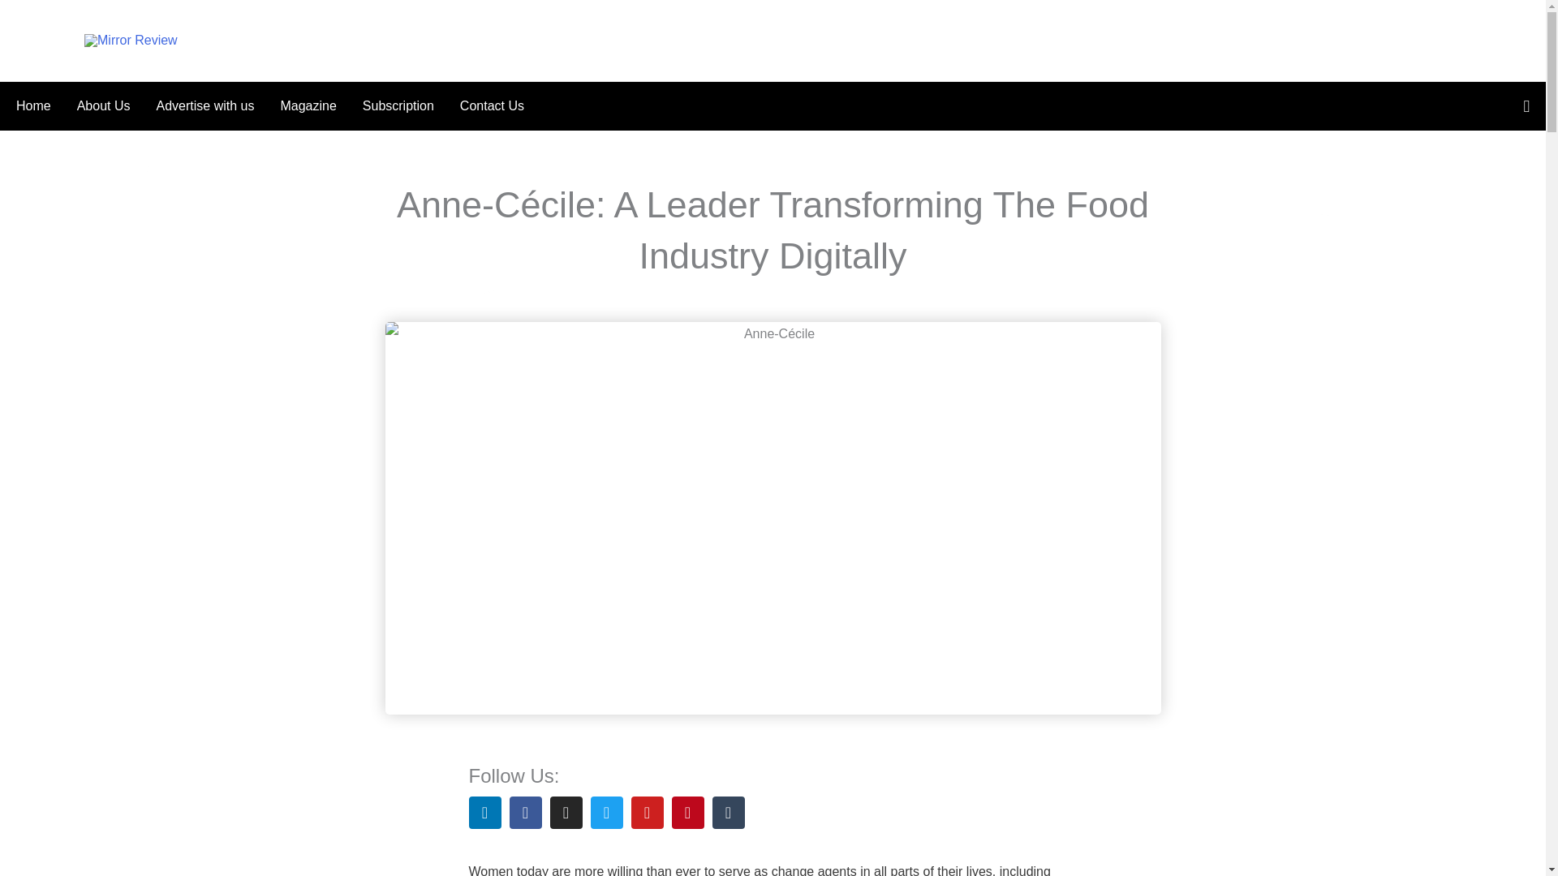  Describe the element at coordinates (46, 40) in the screenshot. I see `Main Menu` at that location.